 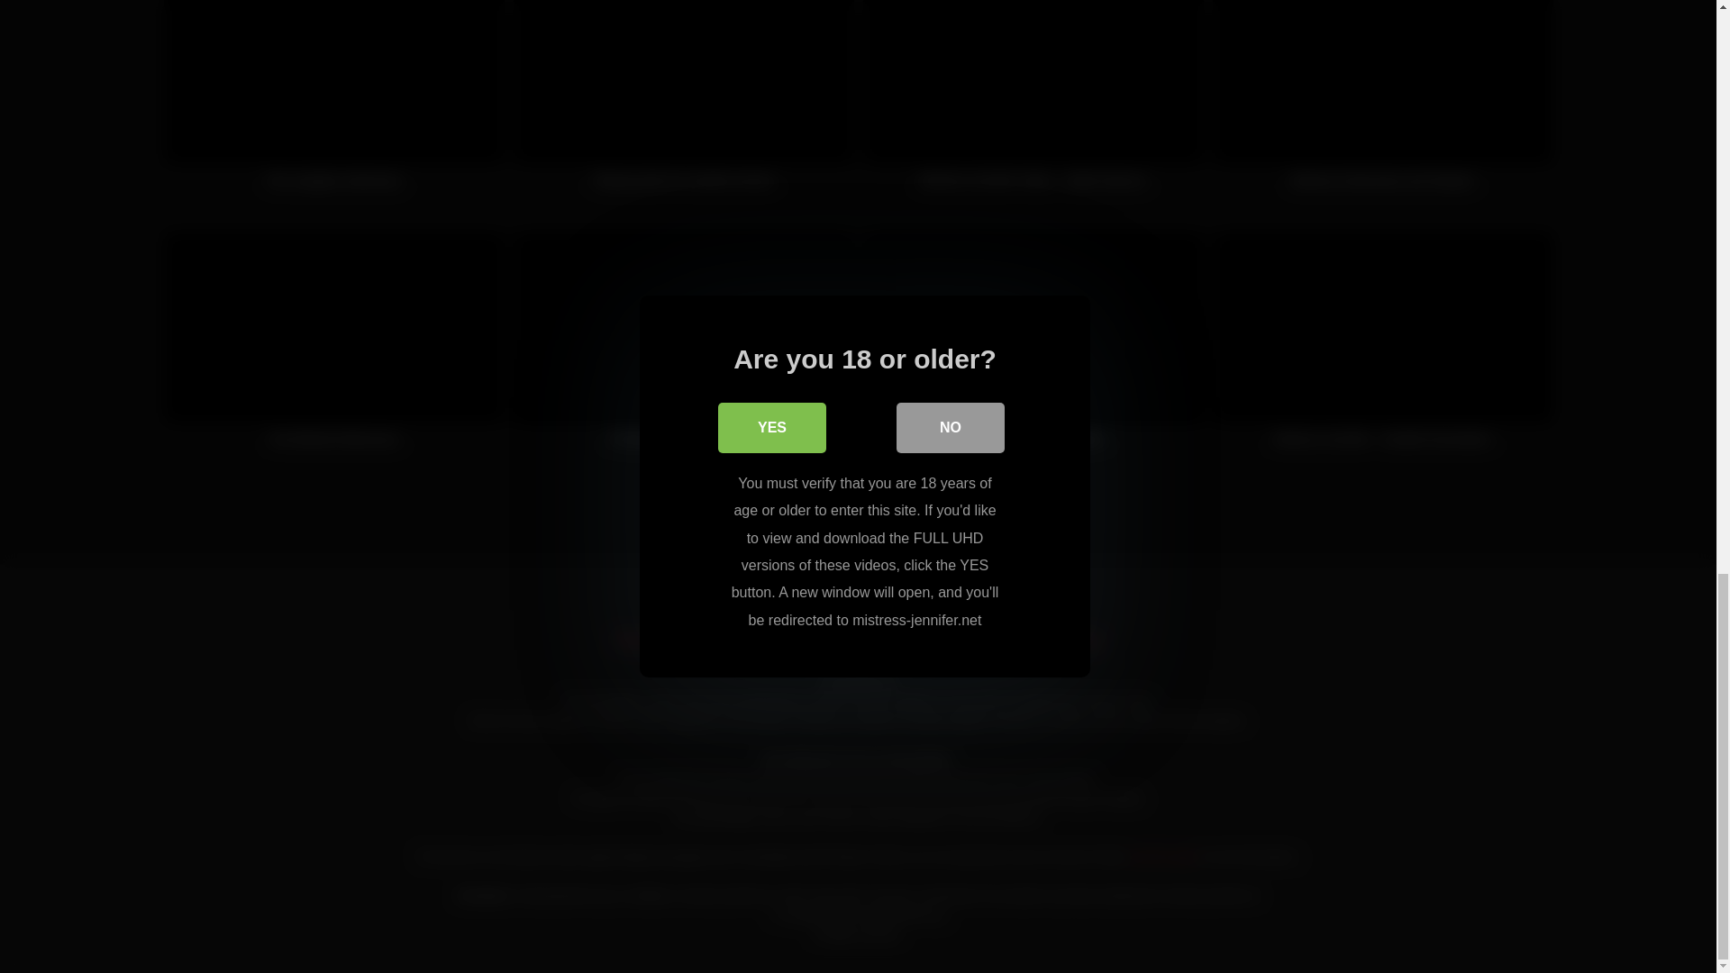 What do you see at coordinates (1382, 105) in the screenshot?
I see `Mistress Emily Boot and Strapon` at bounding box center [1382, 105].